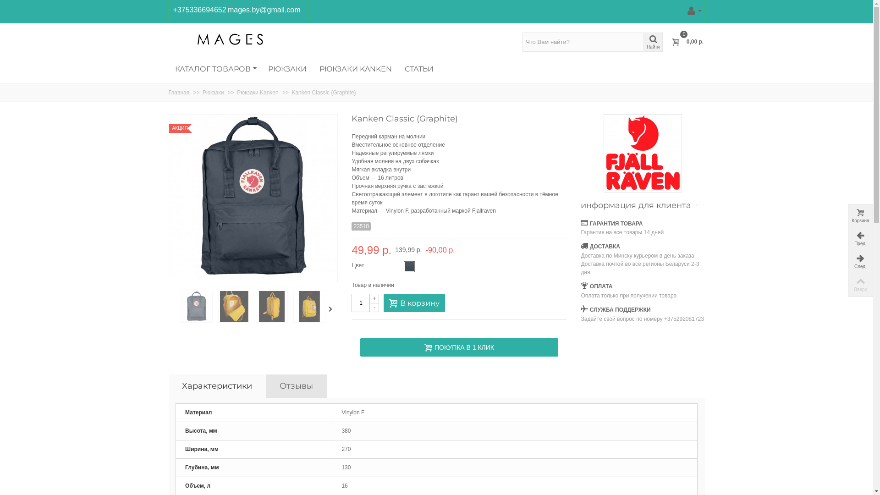 Image resolution: width=880 pixels, height=495 pixels. Describe the element at coordinates (264, 11) in the screenshot. I see `mages.by@gmail.com` at that location.